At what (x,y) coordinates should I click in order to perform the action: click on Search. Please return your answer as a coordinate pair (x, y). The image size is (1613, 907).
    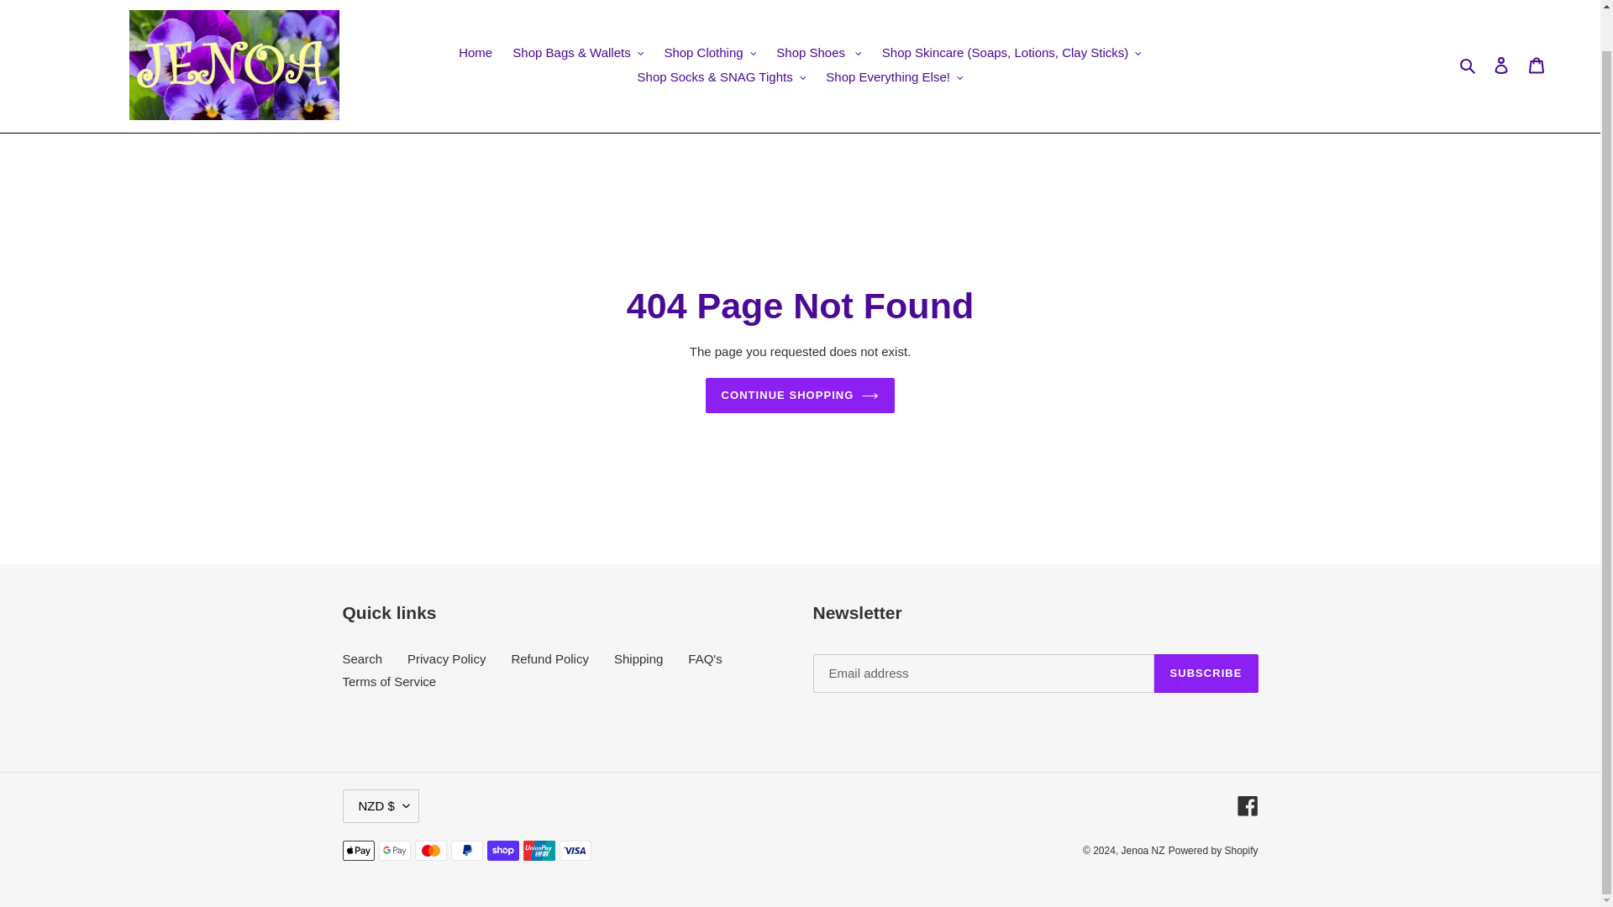
    Looking at the image, I should click on (1469, 64).